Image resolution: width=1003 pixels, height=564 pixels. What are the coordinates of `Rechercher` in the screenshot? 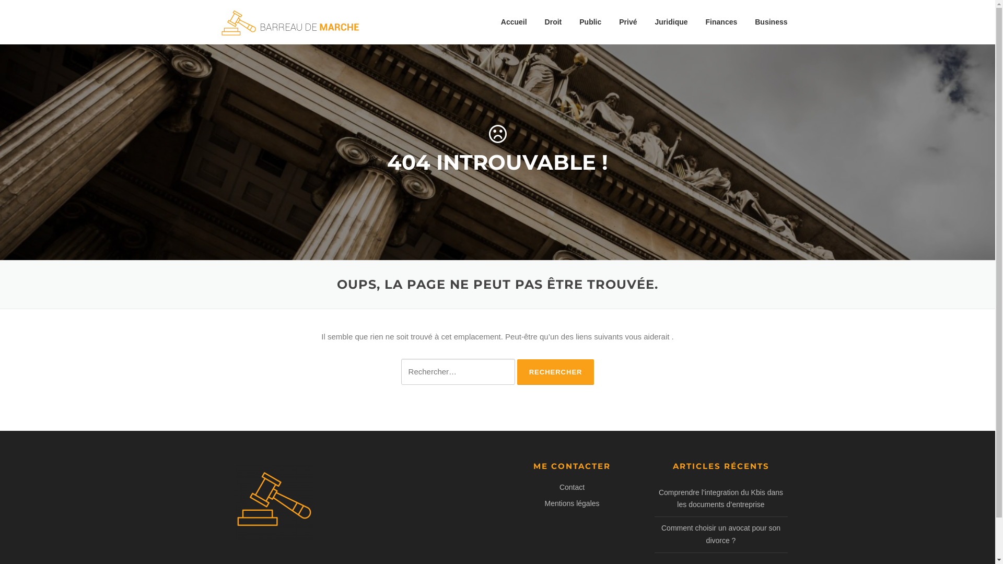 It's located at (556, 372).